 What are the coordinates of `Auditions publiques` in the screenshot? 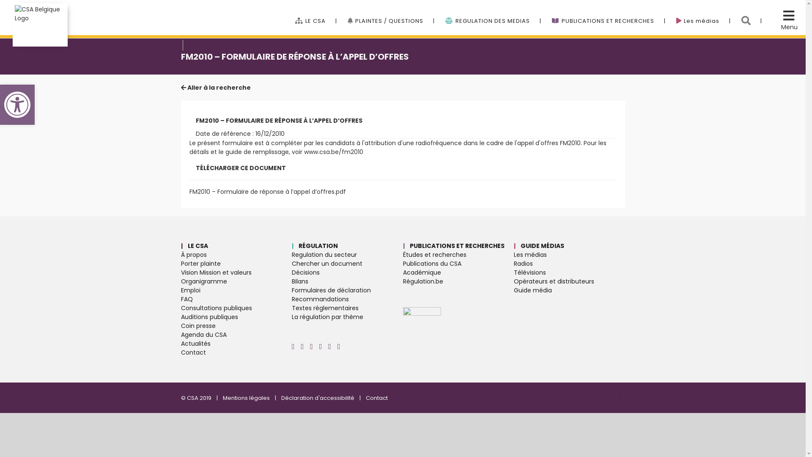 It's located at (237, 317).